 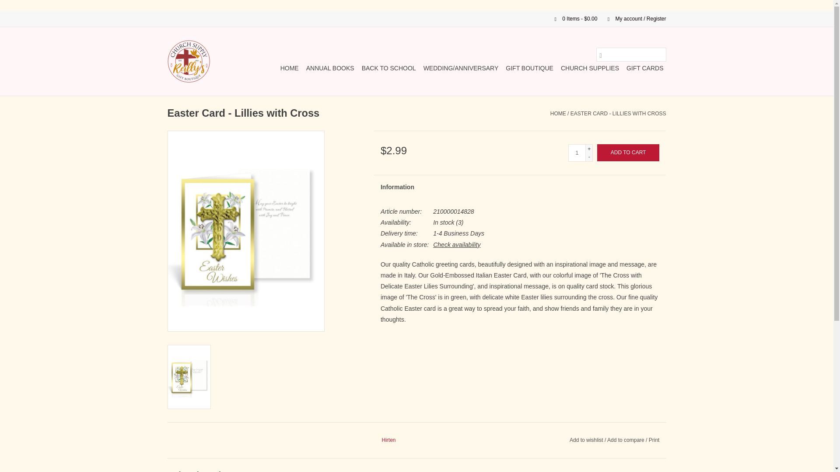 I want to click on Gift Boutique, so click(x=529, y=68).